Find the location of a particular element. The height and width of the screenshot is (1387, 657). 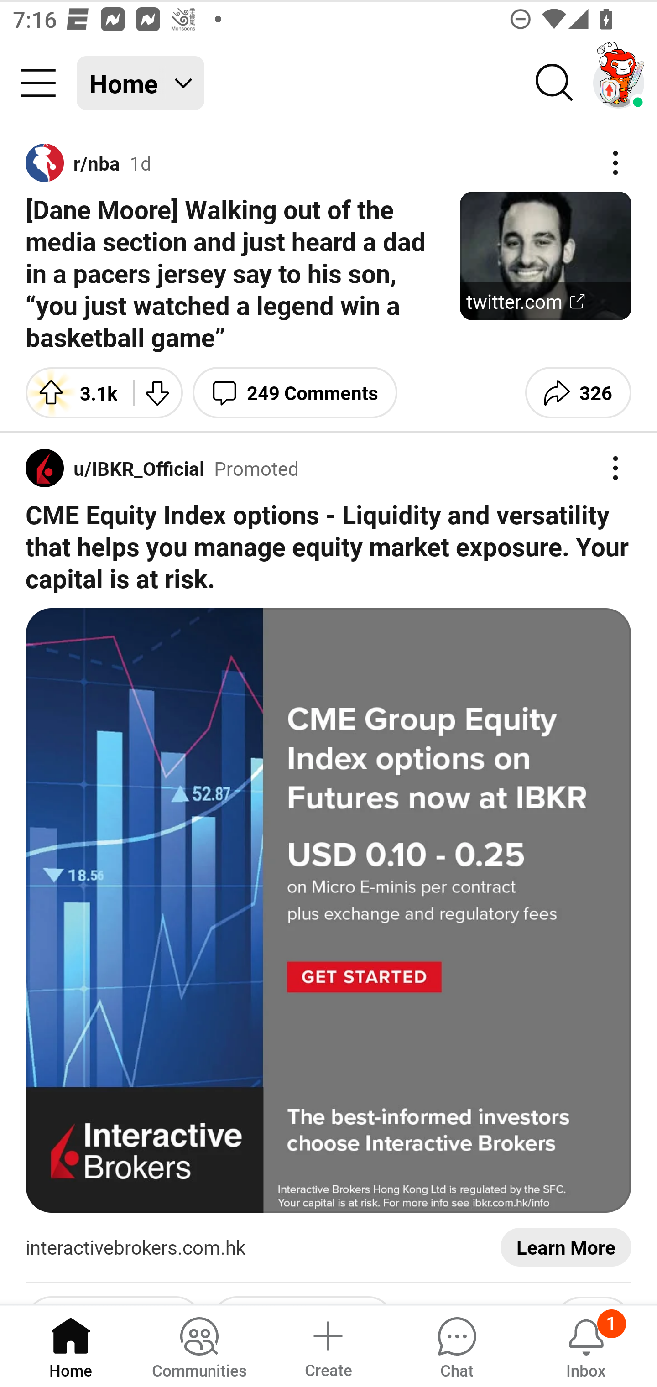

TestAppium002 account is located at coordinates (619, 83).